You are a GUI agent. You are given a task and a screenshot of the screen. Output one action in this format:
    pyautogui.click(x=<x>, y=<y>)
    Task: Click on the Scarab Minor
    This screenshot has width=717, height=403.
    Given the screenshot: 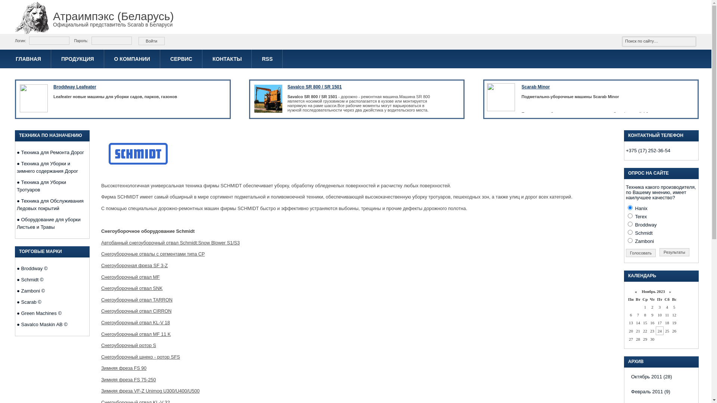 What is the action you would take?
    pyautogui.click(x=536, y=87)
    